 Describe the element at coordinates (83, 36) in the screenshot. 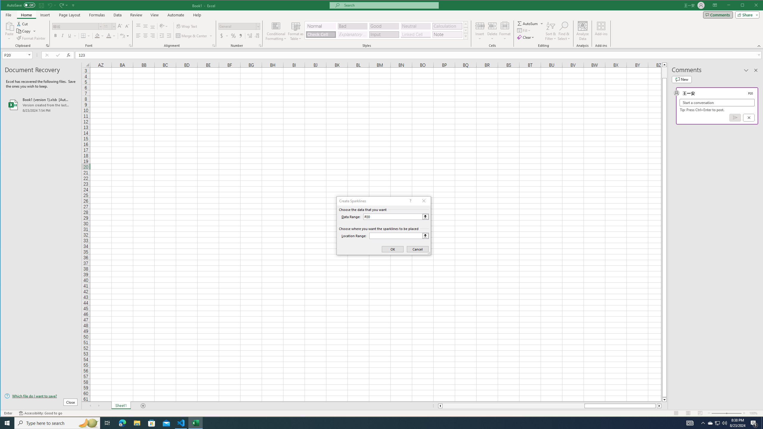

I see `Bottom Border` at that location.